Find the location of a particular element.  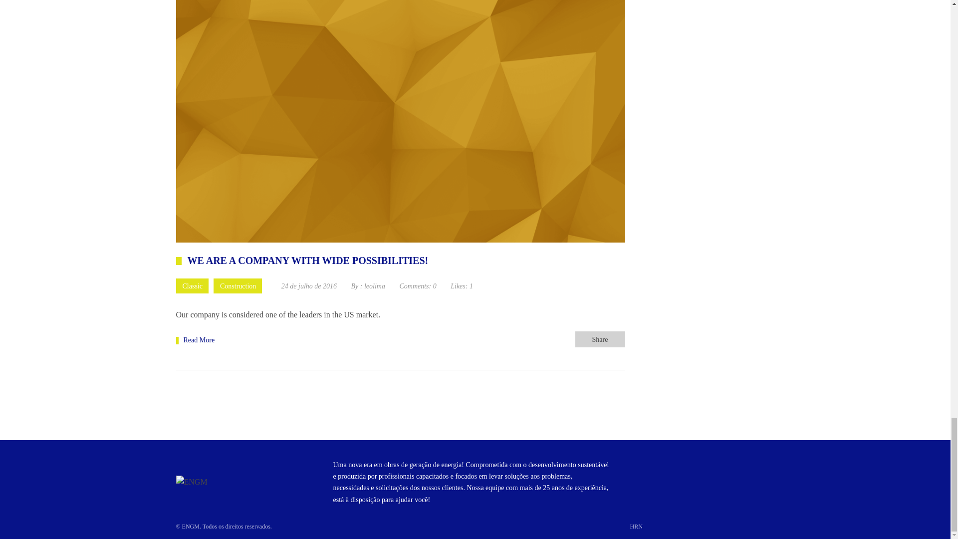

View all posts in Classic is located at coordinates (192, 285).